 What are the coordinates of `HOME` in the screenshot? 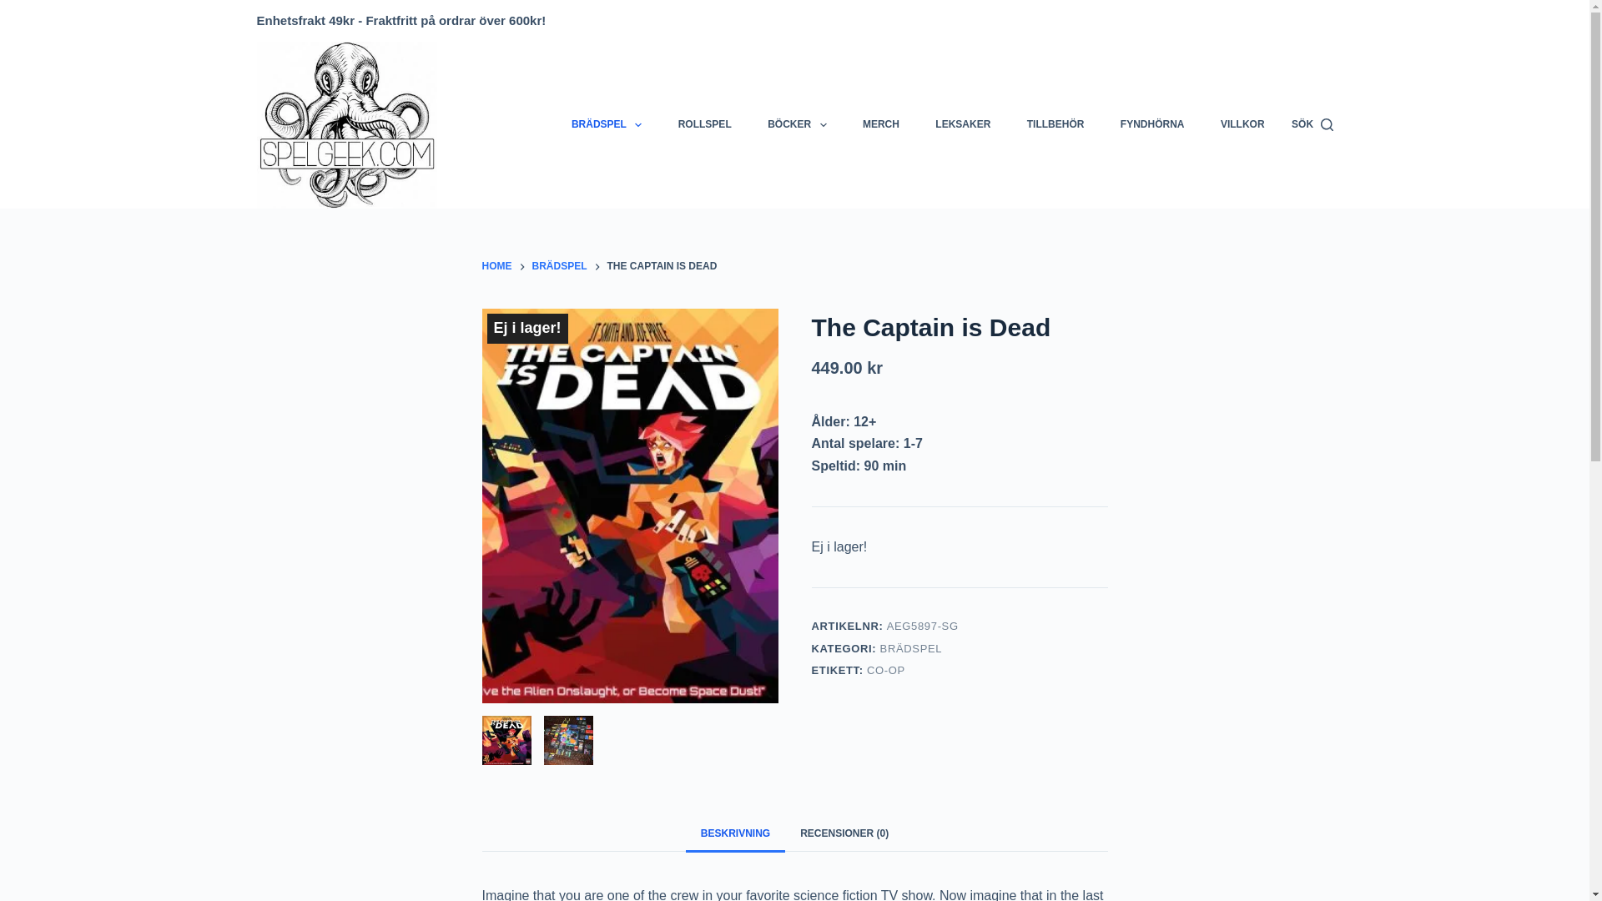 It's located at (497, 267).